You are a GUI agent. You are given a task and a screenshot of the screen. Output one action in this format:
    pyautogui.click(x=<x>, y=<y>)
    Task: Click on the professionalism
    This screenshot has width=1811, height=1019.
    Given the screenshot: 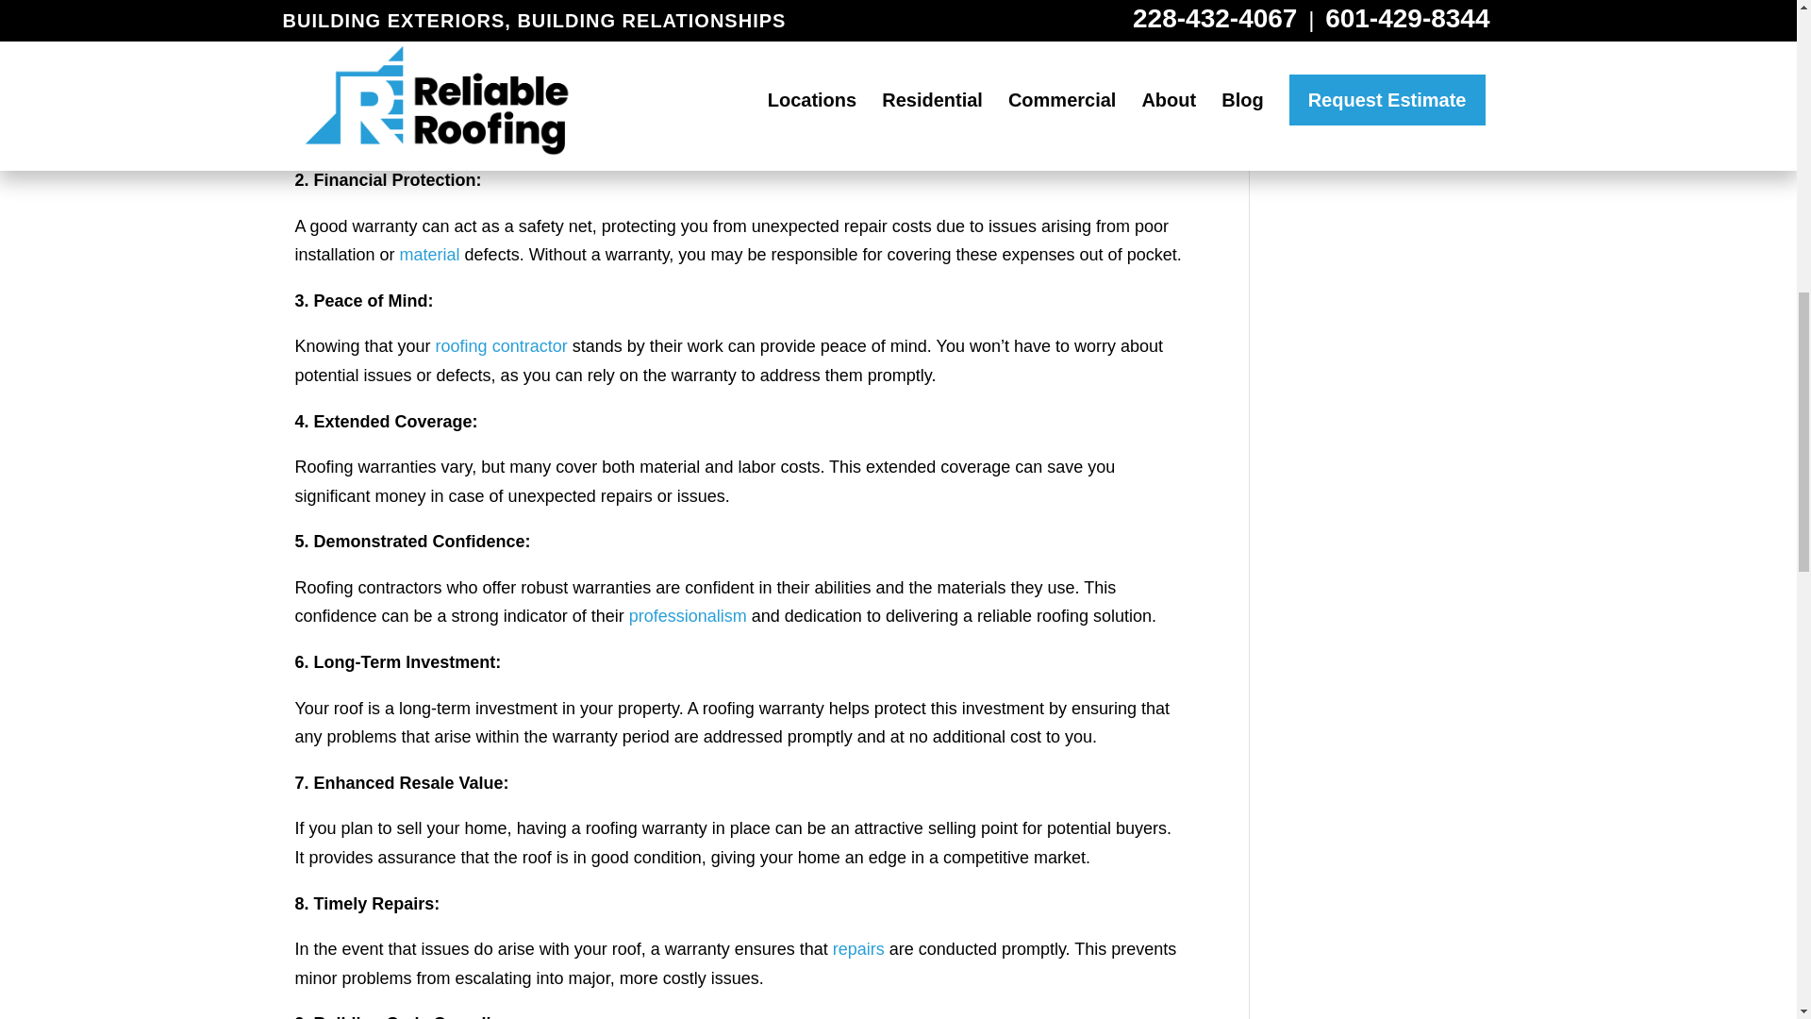 What is the action you would take?
    pyautogui.click(x=687, y=615)
    